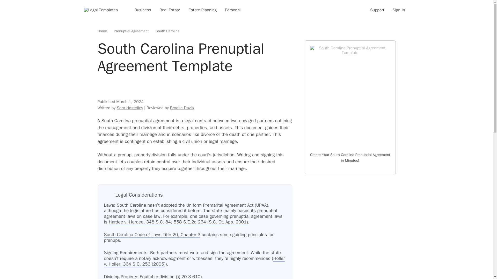  What do you see at coordinates (202, 10) in the screenshot?
I see `Estate Planning` at bounding box center [202, 10].